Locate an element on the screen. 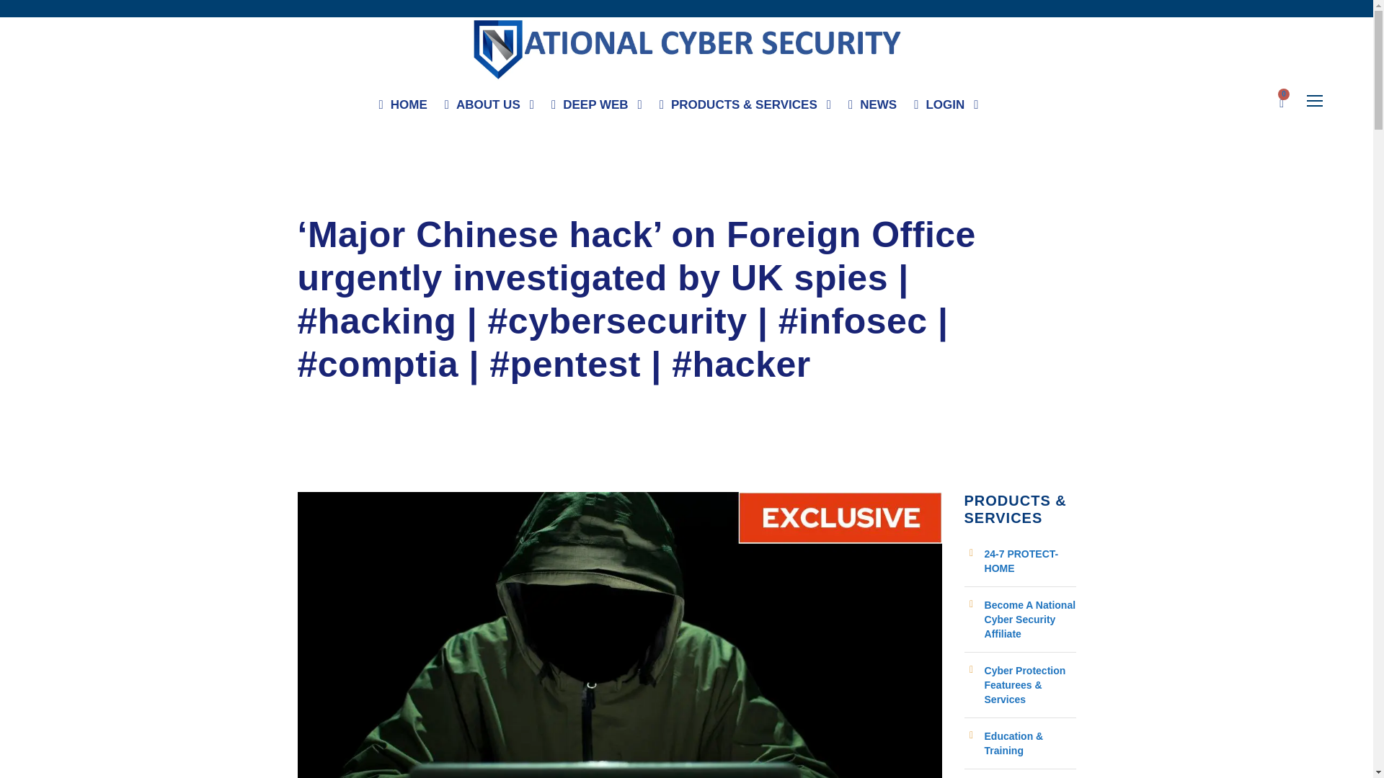  HOME is located at coordinates (404, 108).